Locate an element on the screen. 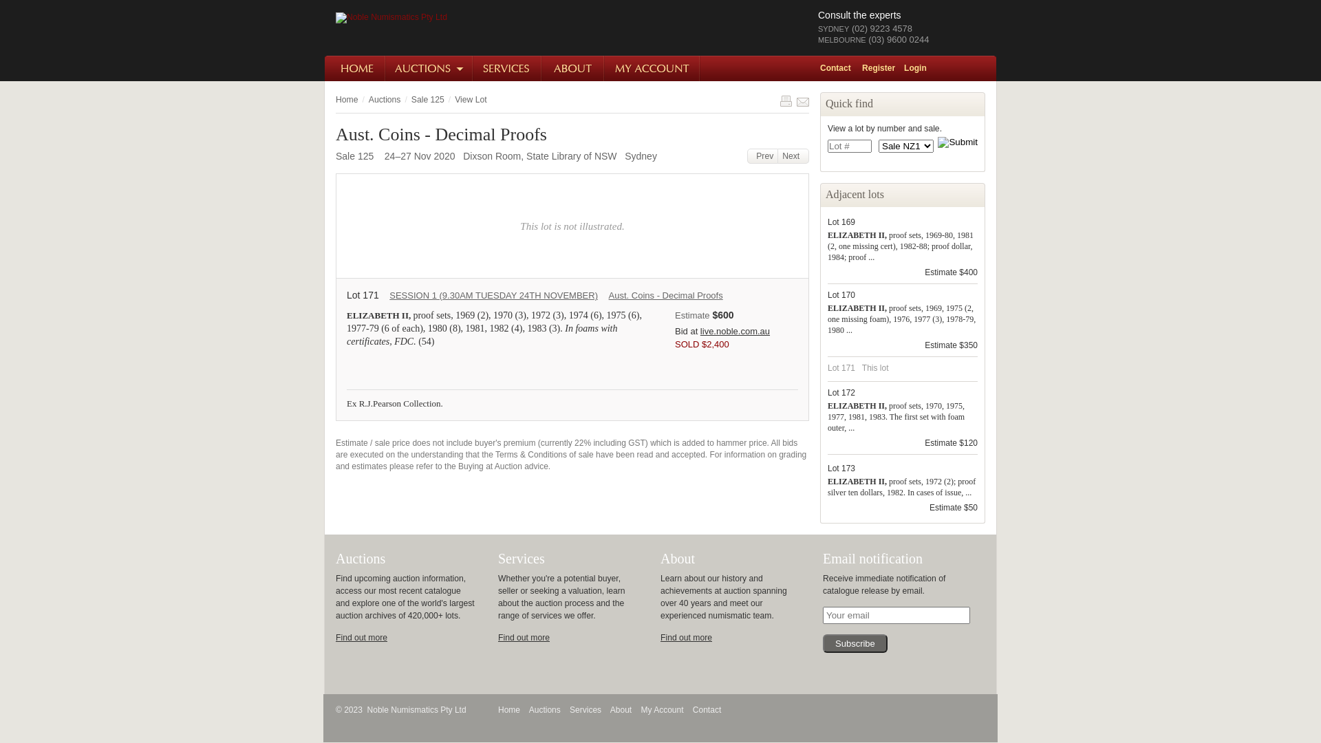 The width and height of the screenshot is (1321, 743).   Prev is located at coordinates (763, 156).